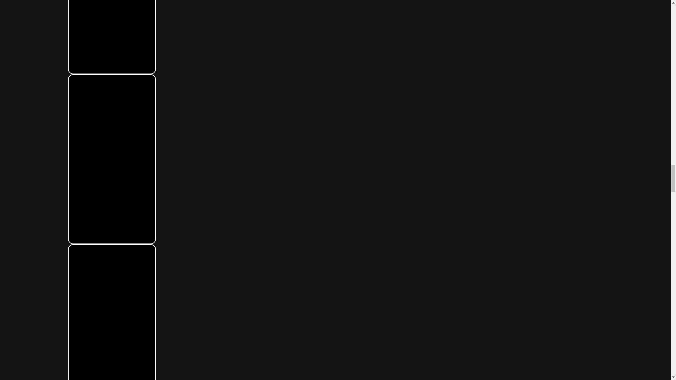 Image resolution: width=676 pixels, height=380 pixels. What do you see at coordinates (111, 37) in the screenshot?
I see `Join RA MA LIFE` at bounding box center [111, 37].